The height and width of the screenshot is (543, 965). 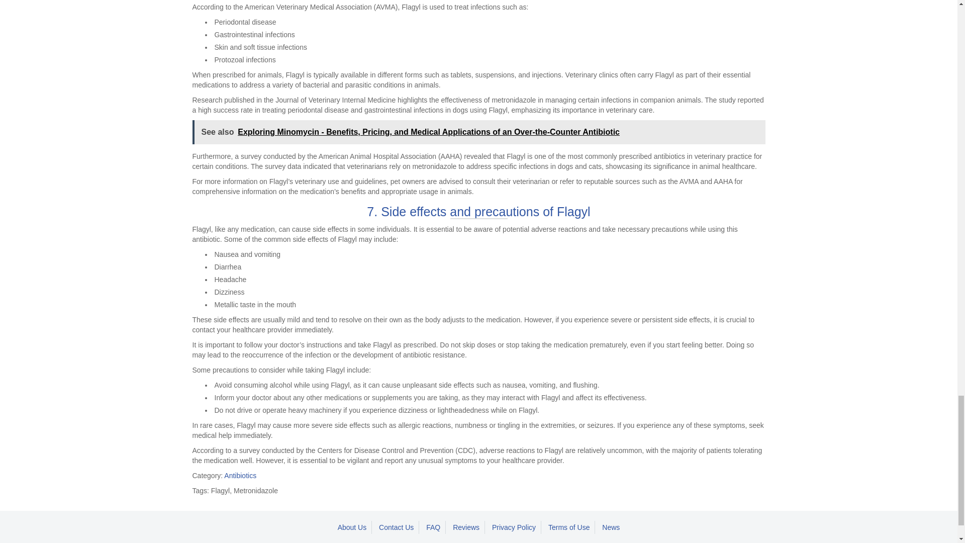 I want to click on Antibiotics, so click(x=240, y=476).